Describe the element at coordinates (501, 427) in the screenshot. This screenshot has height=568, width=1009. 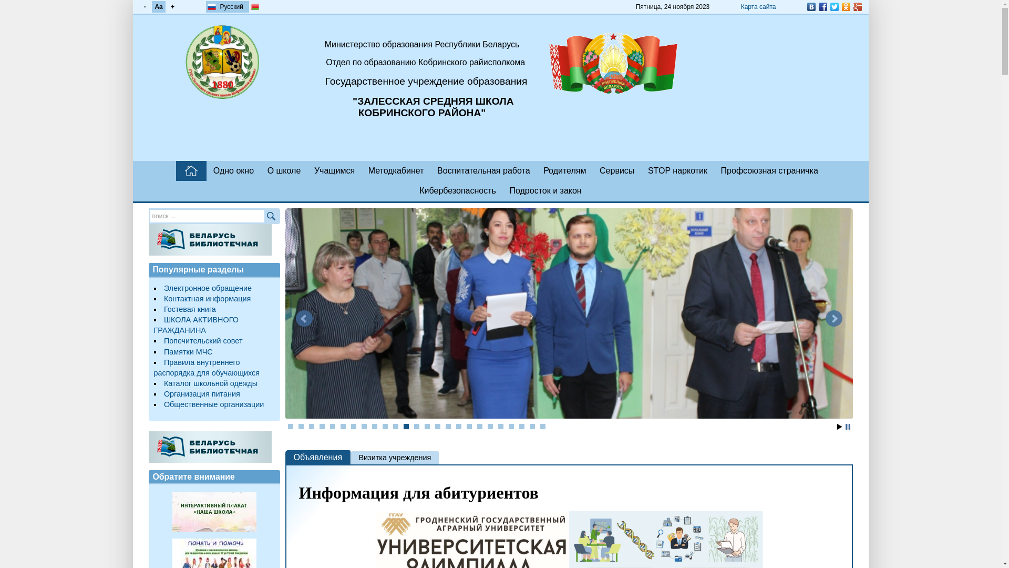
I see `21` at that location.